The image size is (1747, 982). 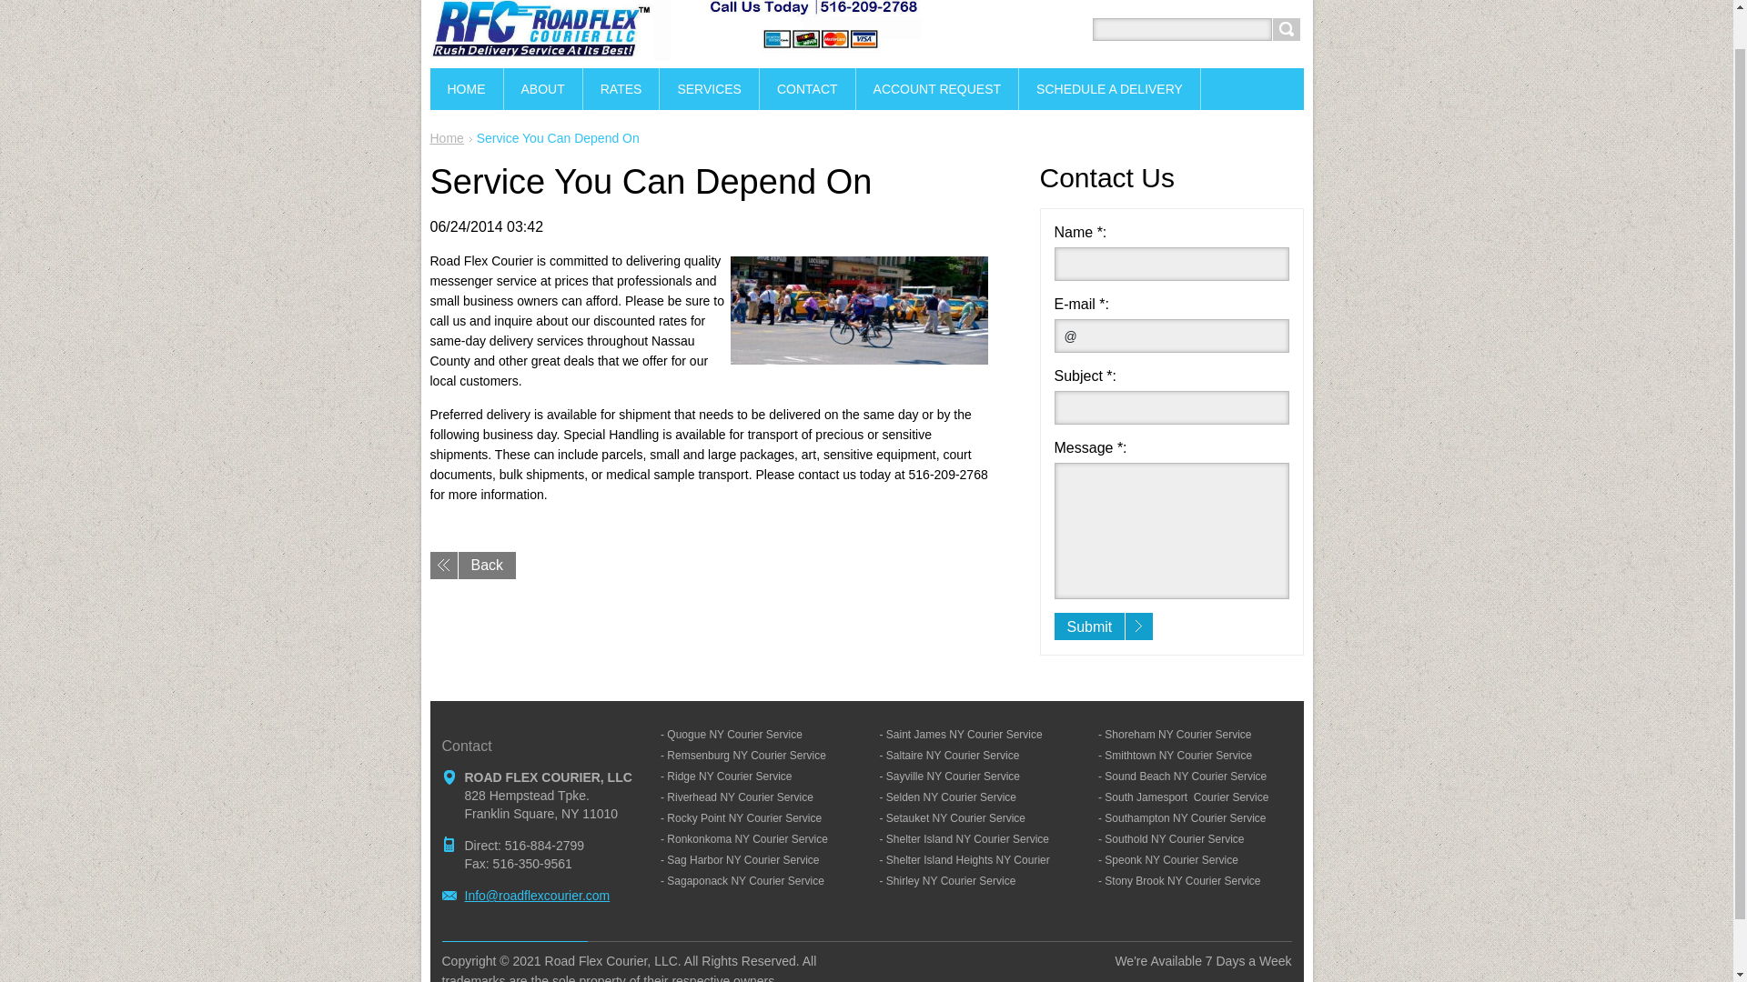 What do you see at coordinates (1110, 88) in the screenshot?
I see `SCHEDULE A DELIVERY` at bounding box center [1110, 88].